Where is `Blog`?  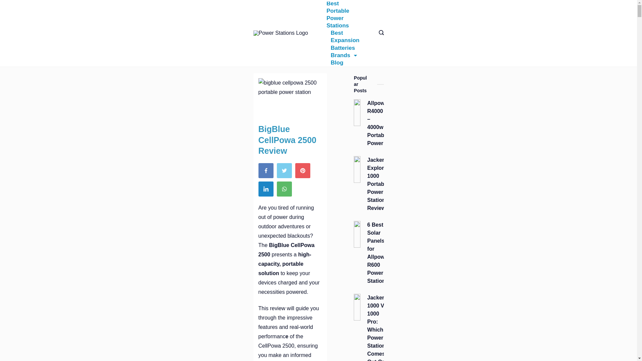 Blog is located at coordinates (334, 63).